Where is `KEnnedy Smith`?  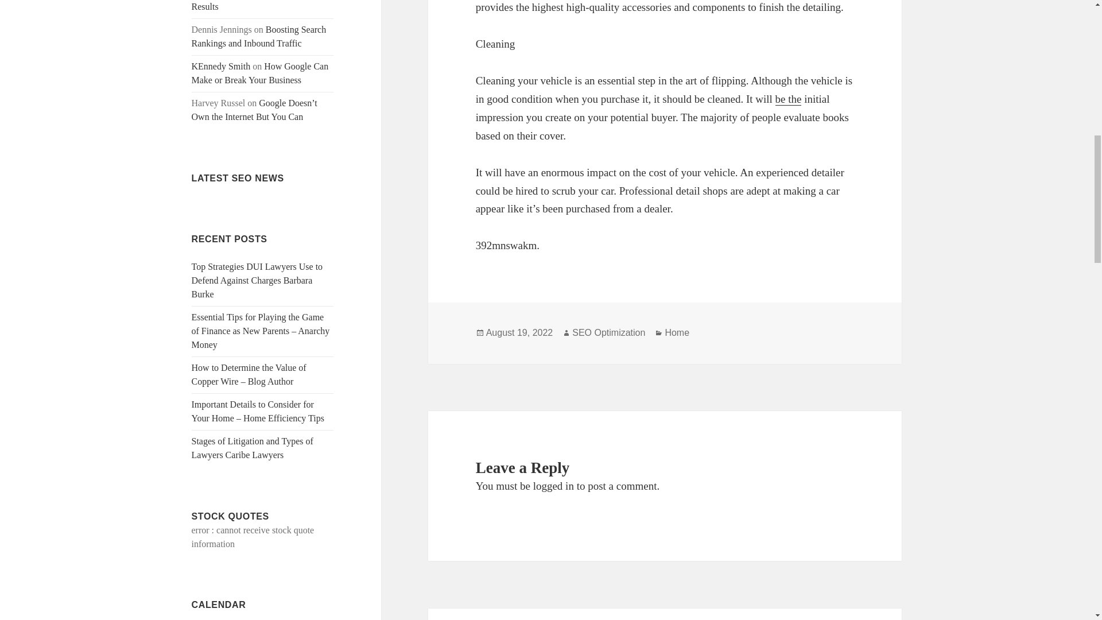 KEnnedy Smith is located at coordinates (222, 66).